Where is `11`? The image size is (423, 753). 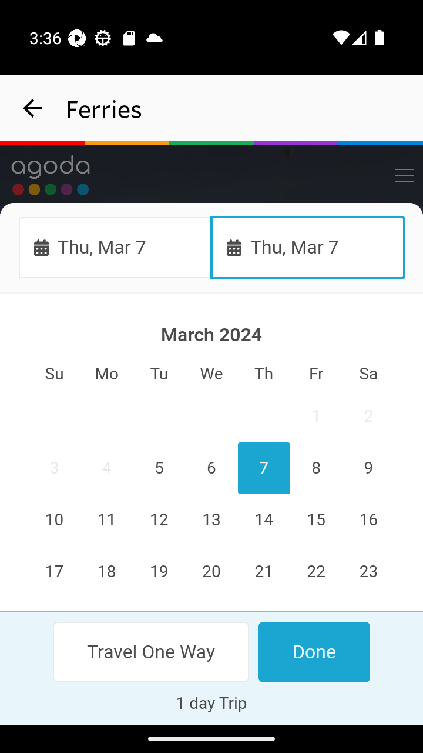
11 is located at coordinates (107, 520).